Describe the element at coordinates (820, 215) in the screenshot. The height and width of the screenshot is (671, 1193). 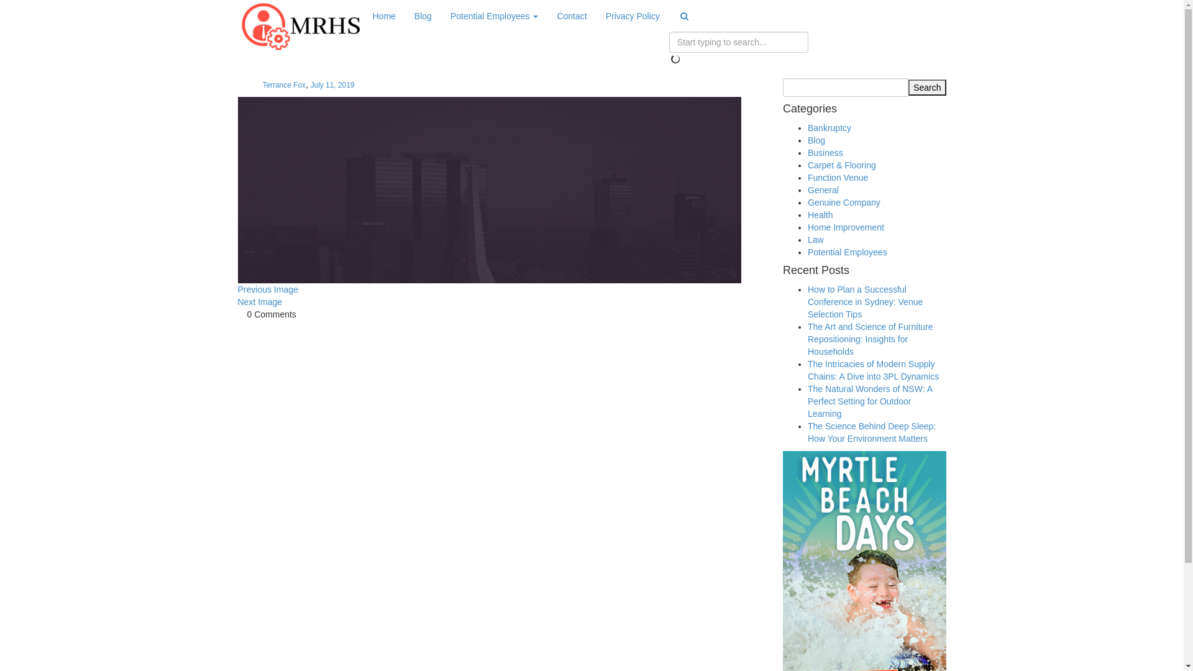
I see `Health` at that location.